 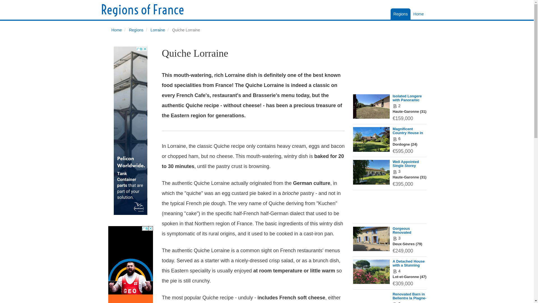 What do you see at coordinates (136, 30) in the screenshot?
I see `Regions` at bounding box center [136, 30].